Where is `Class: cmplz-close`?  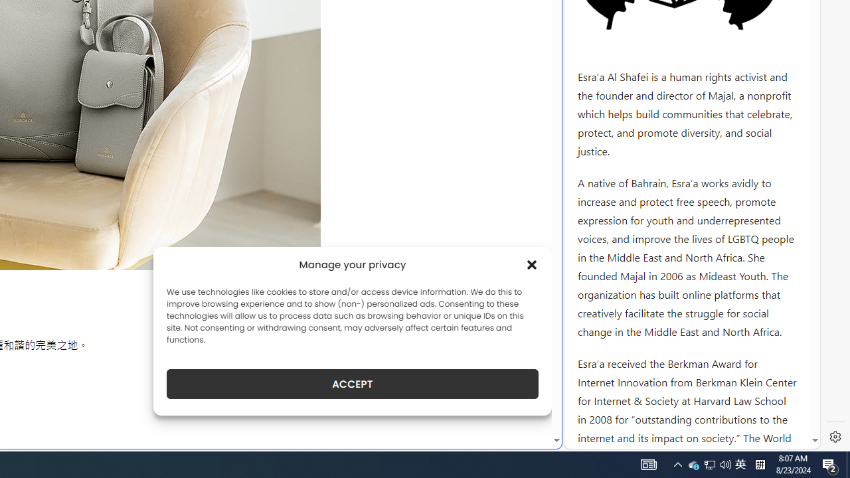 Class: cmplz-close is located at coordinates (532, 264).